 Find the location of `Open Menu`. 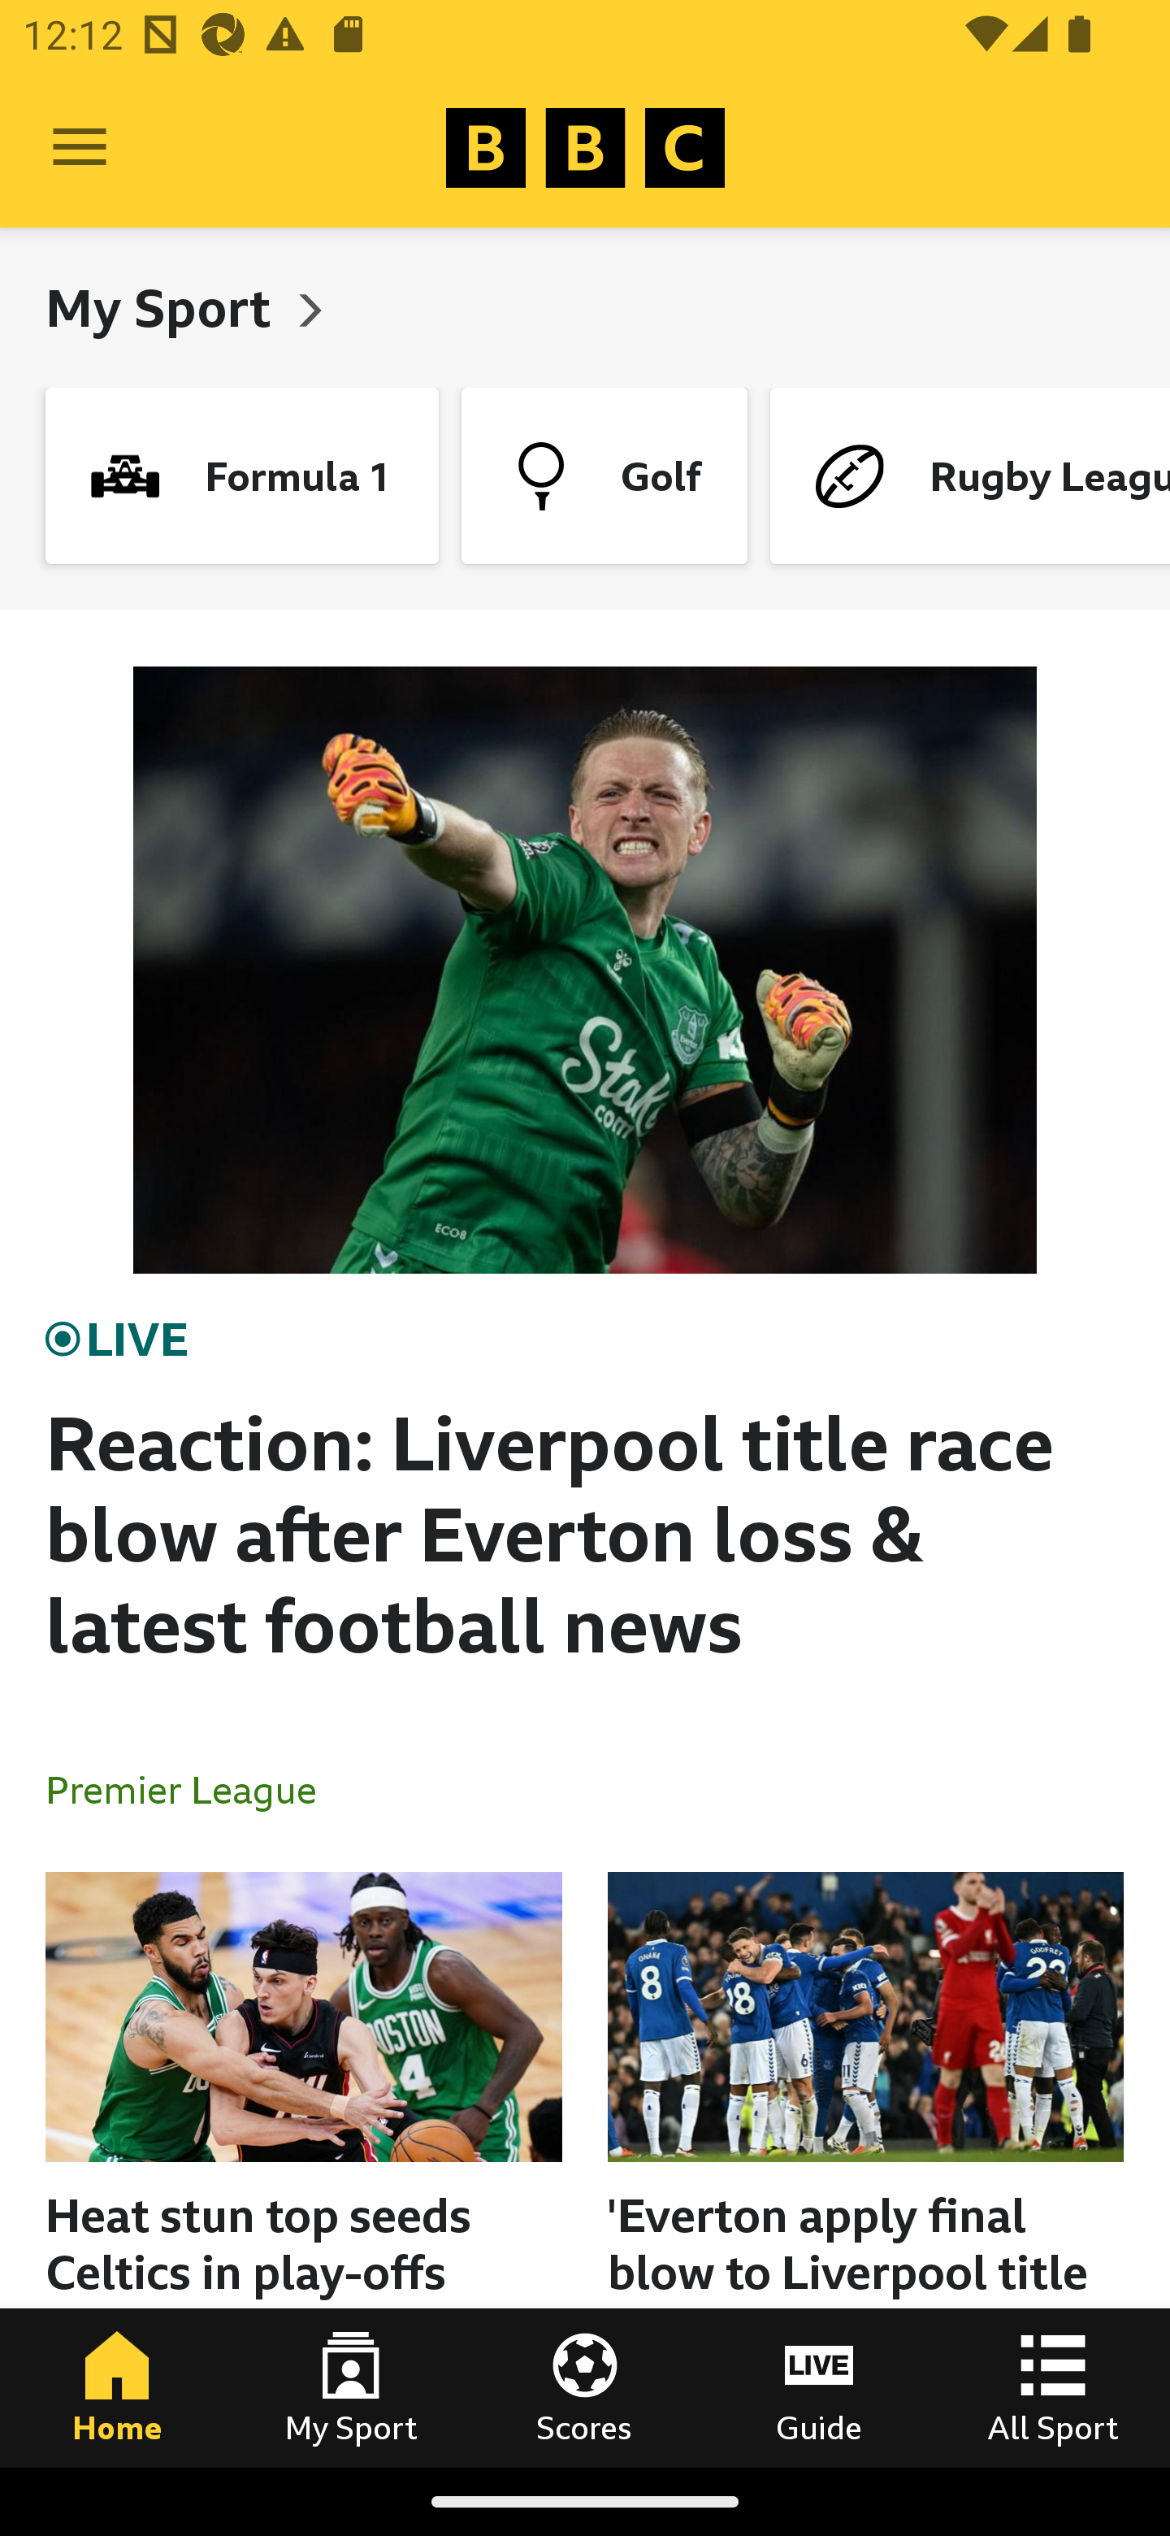

Open Menu is located at coordinates (80, 148).